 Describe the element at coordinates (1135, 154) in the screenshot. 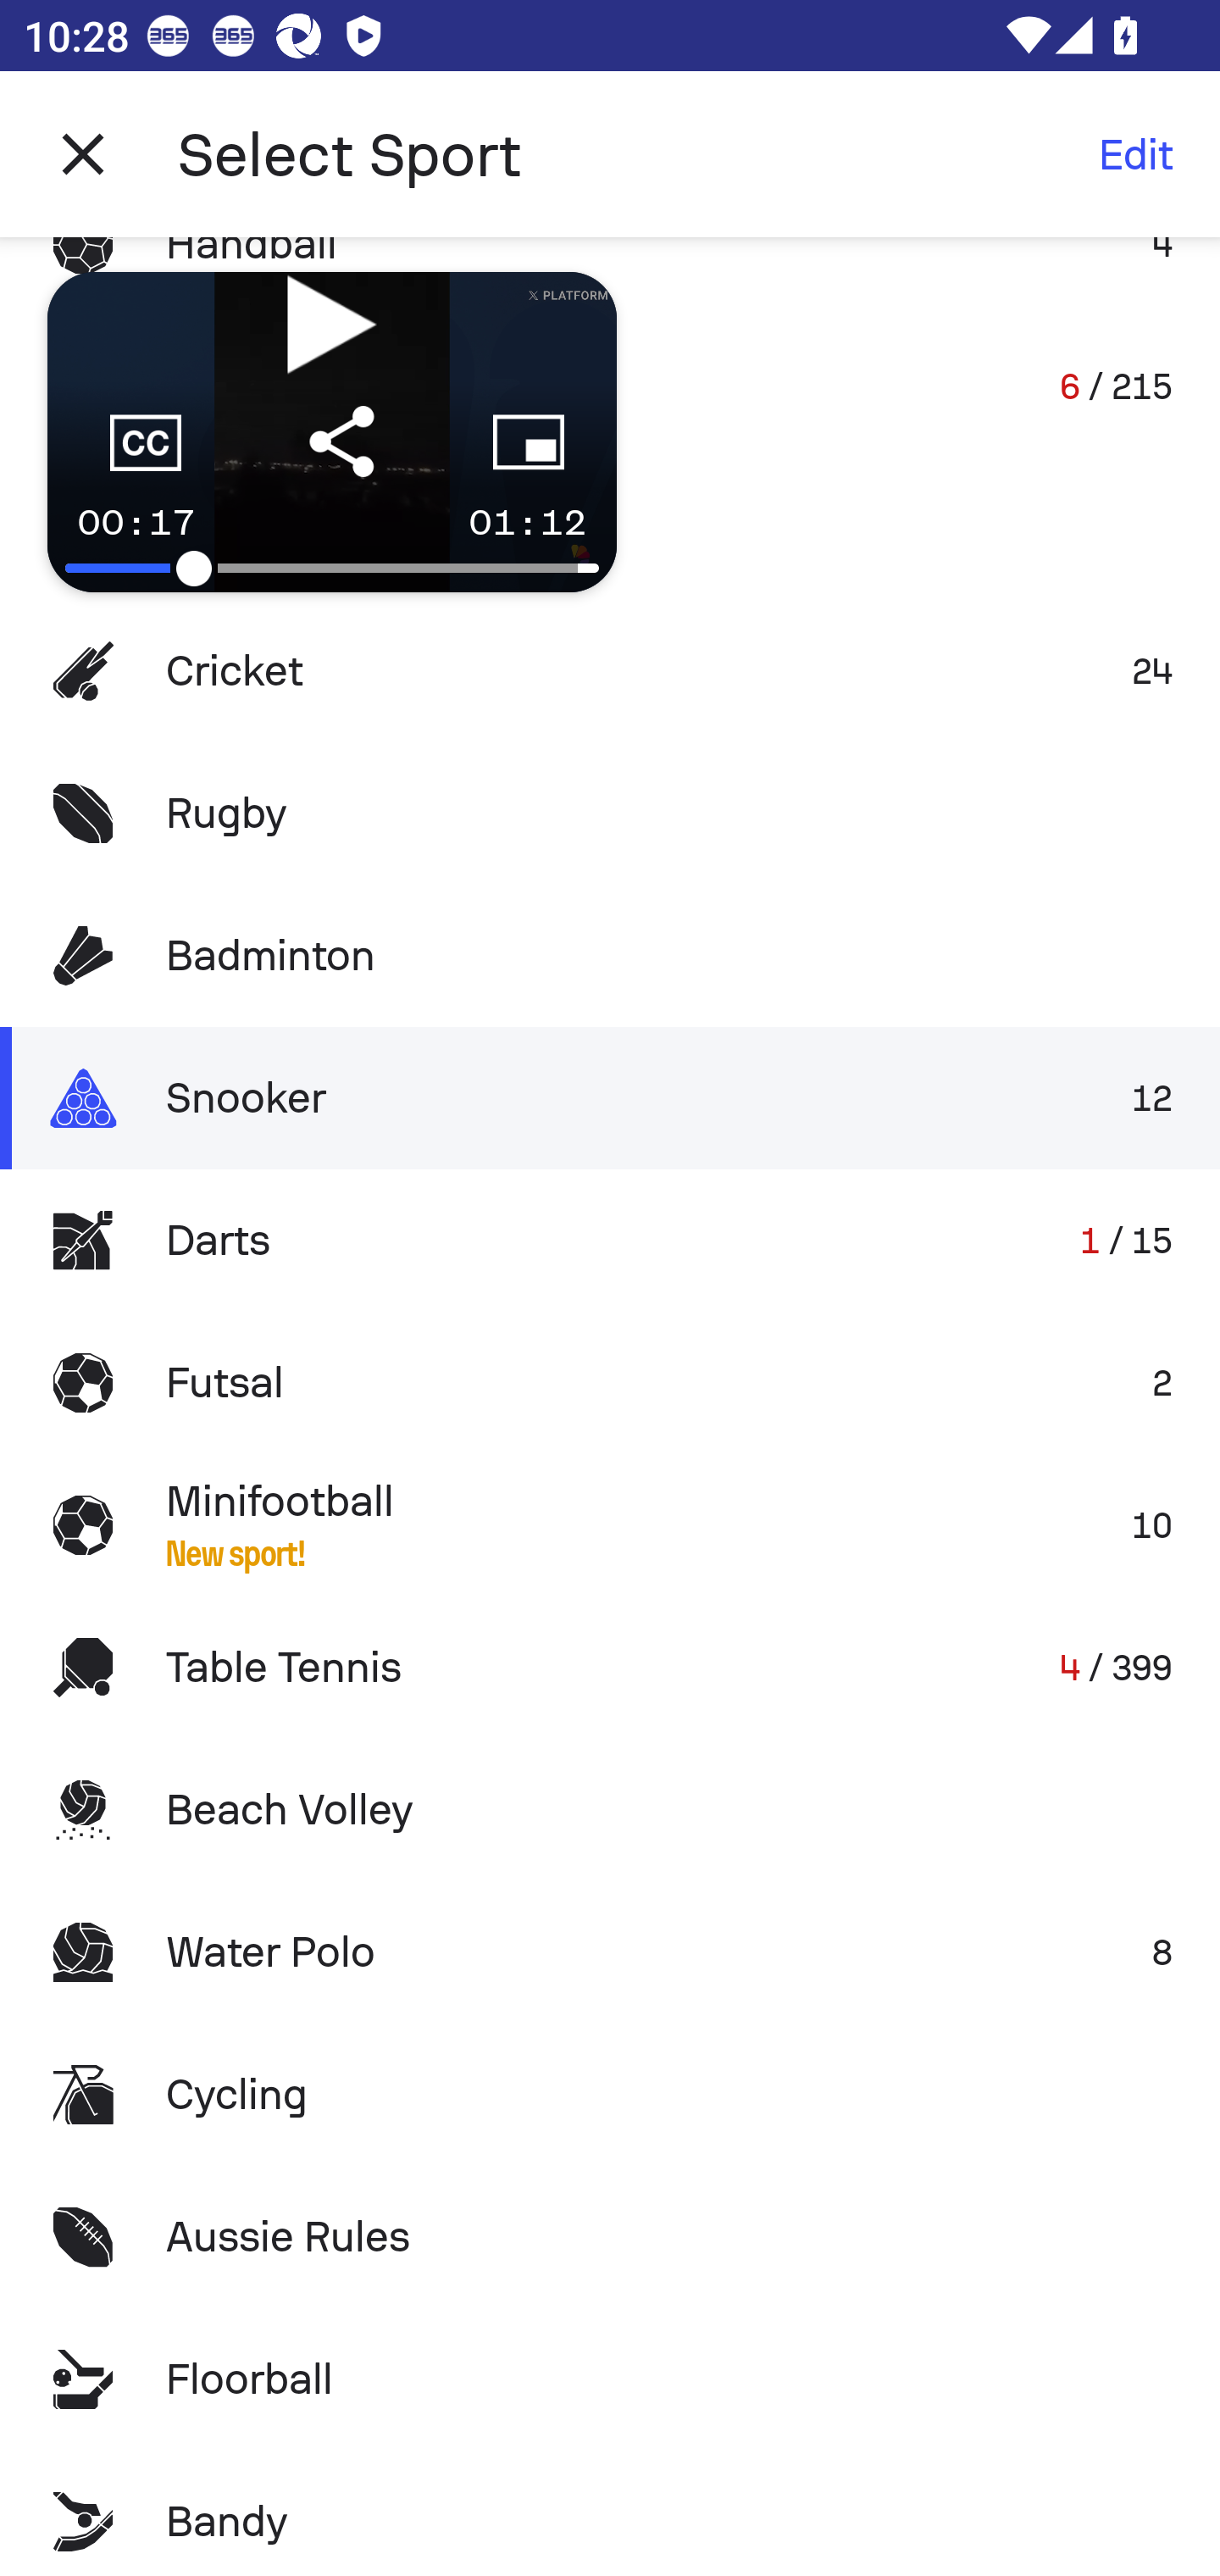

I see `Edit` at that location.